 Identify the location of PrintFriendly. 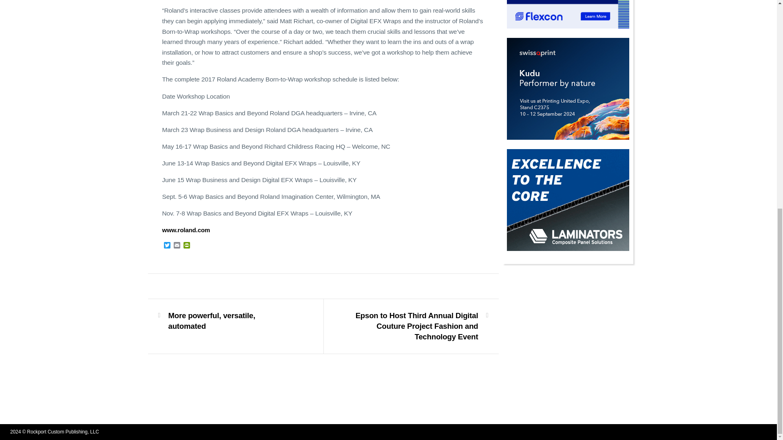
(187, 246).